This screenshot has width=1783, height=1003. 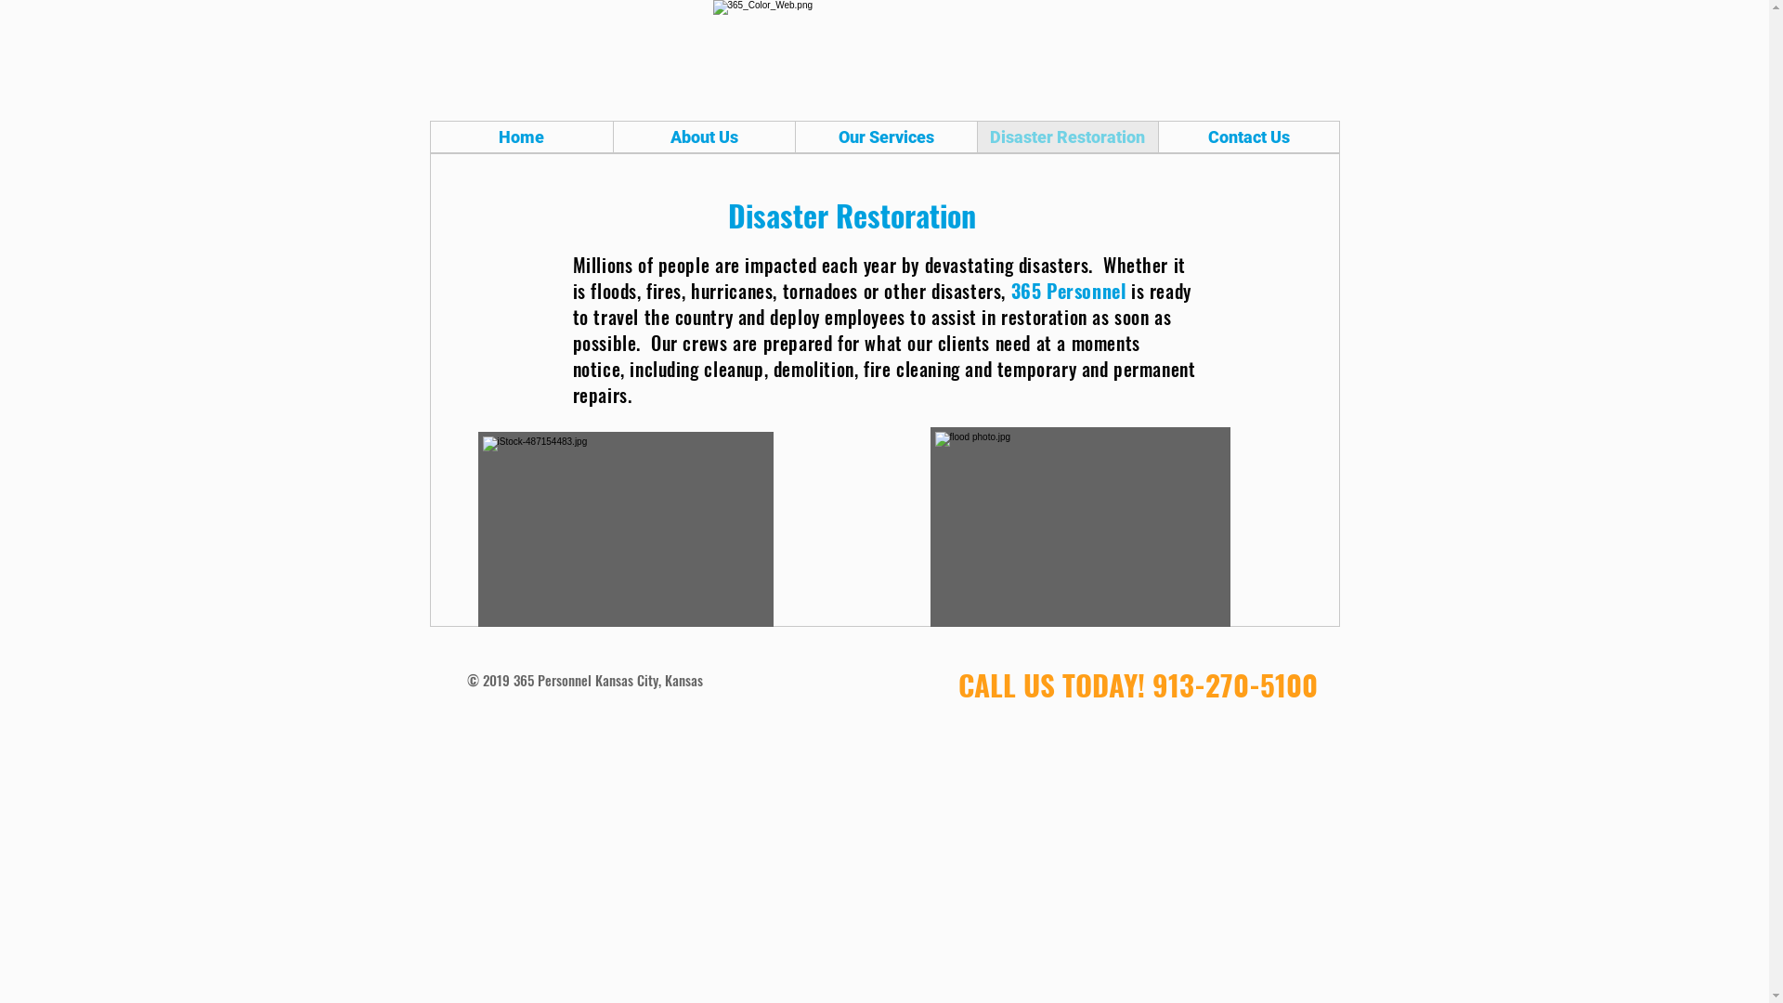 What do you see at coordinates (704, 137) in the screenshot?
I see `About Us` at bounding box center [704, 137].